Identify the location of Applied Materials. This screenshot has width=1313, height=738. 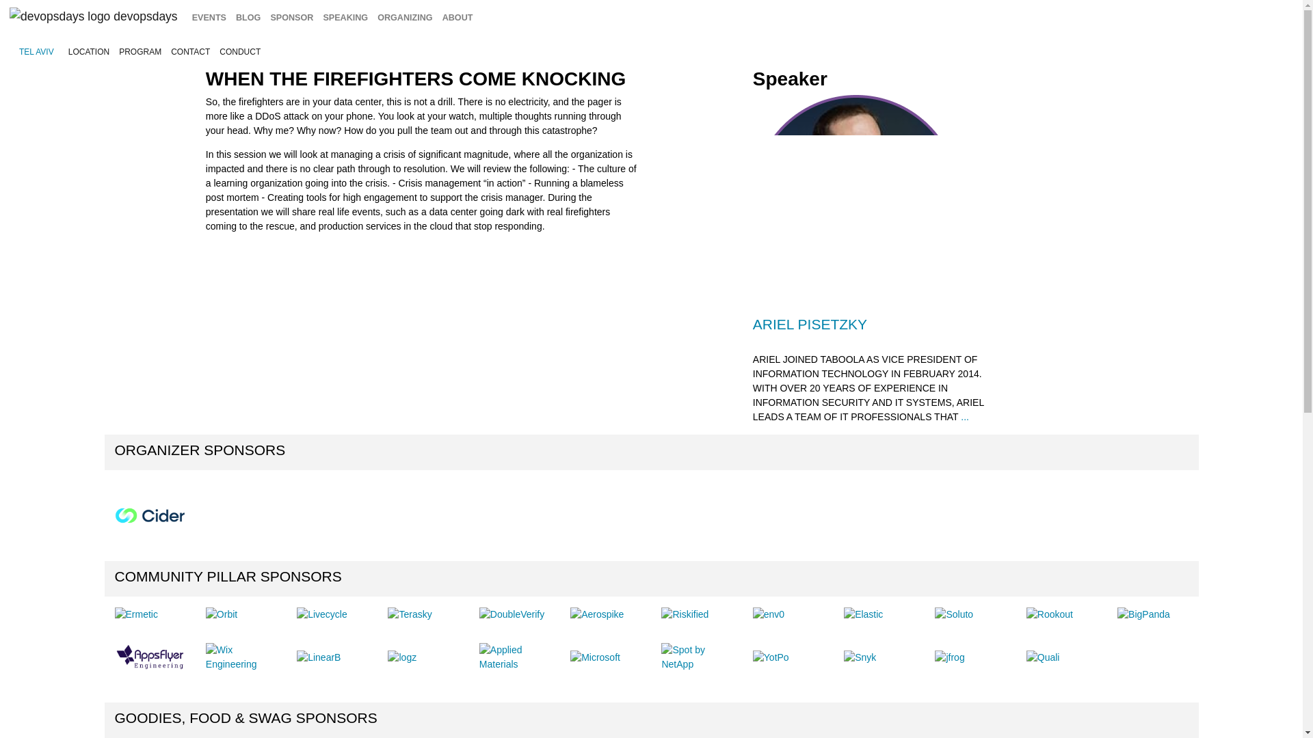
(514, 657).